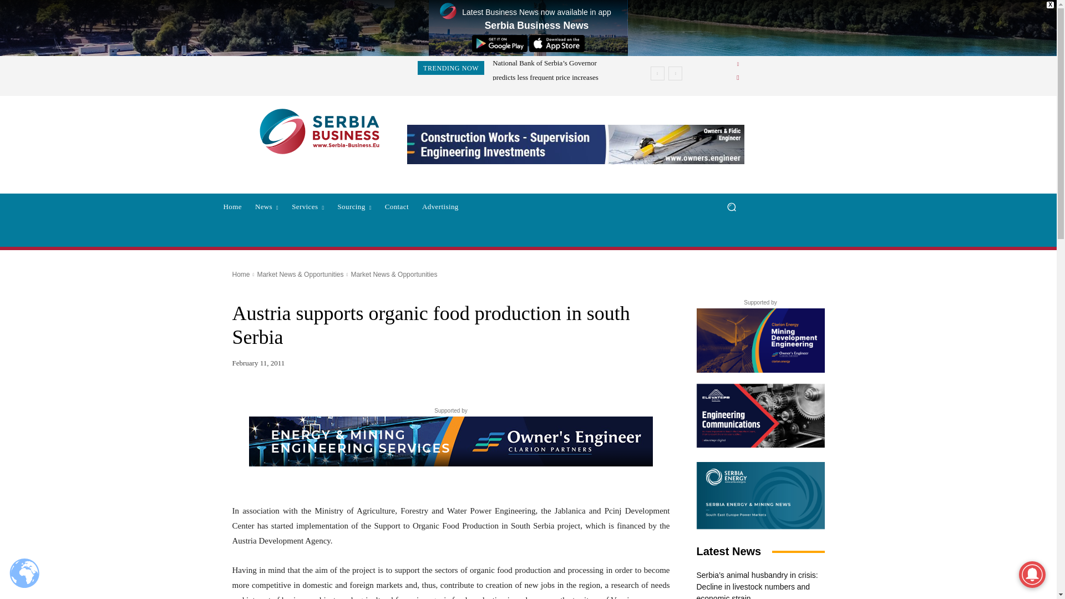 The width and height of the screenshot is (1065, 599). Describe the element at coordinates (396, 206) in the screenshot. I see `Contact` at that location.